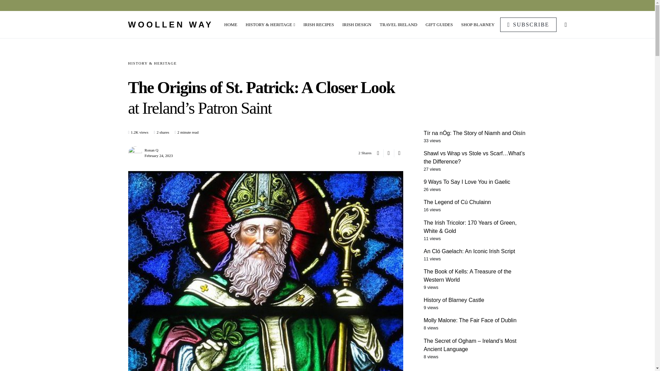 The height and width of the screenshot is (371, 660). What do you see at coordinates (439, 25) in the screenshot?
I see `GIFT GUIDES` at bounding box center [439, 25].